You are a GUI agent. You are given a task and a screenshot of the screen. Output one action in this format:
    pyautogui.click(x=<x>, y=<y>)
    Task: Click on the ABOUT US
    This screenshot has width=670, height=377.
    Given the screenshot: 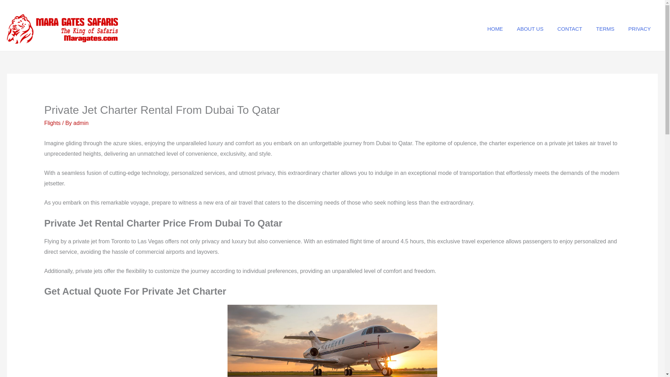 What is the action you would take?
    pyautogui.click(x=530, y=29)
    